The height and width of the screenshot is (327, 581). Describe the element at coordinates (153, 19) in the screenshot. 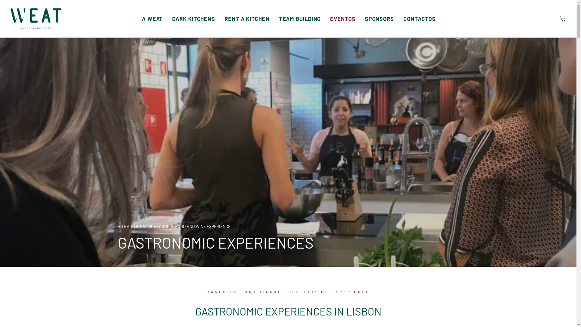

I see `A WEAT` at that location.